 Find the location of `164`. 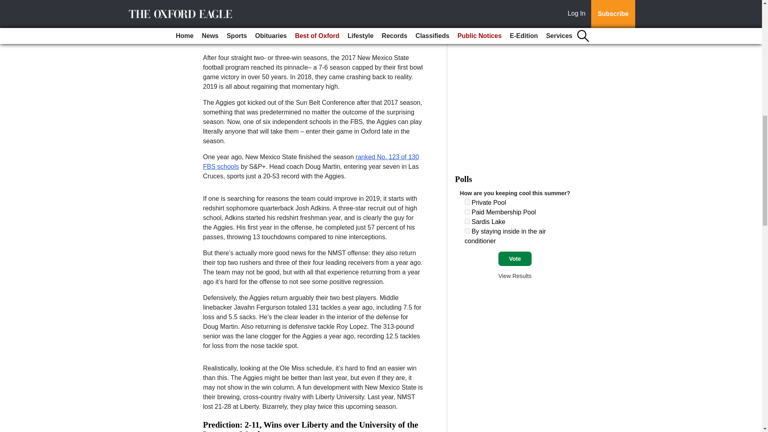

164 is located at coordinates (467, 202).